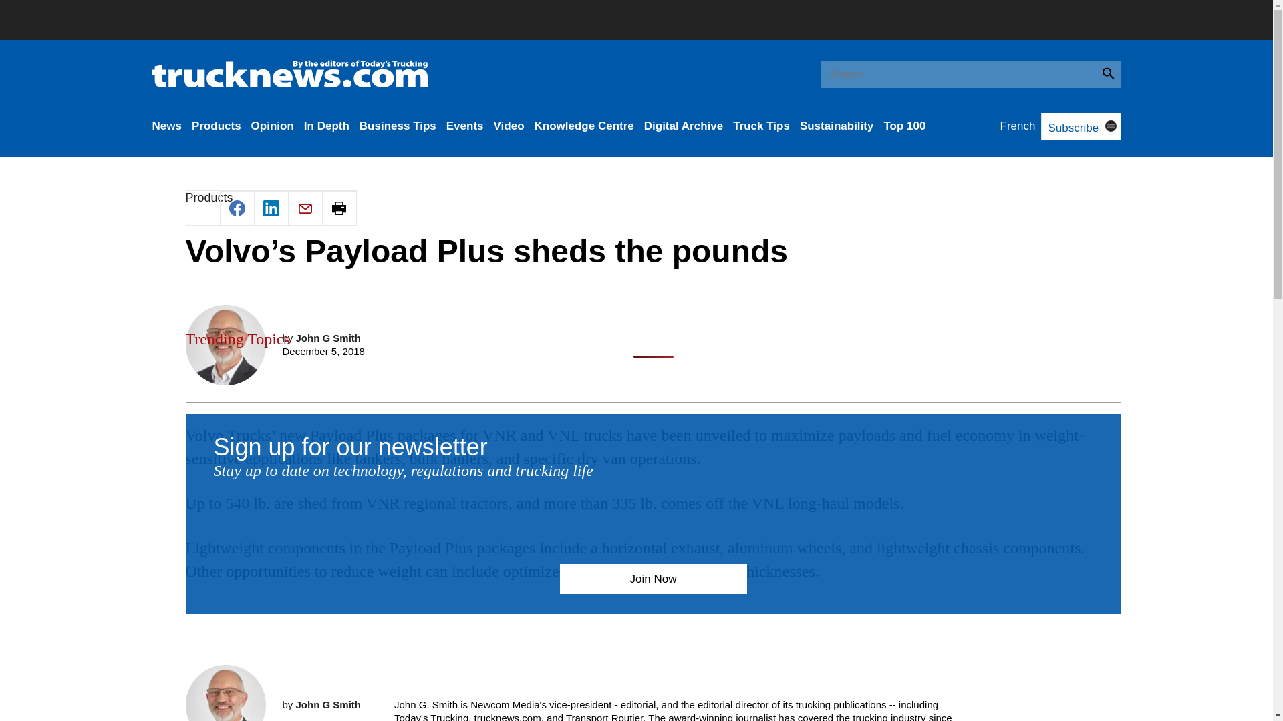  Describe the element at coordinates (1018, 126) in the screenshot. I see `French` at that location.